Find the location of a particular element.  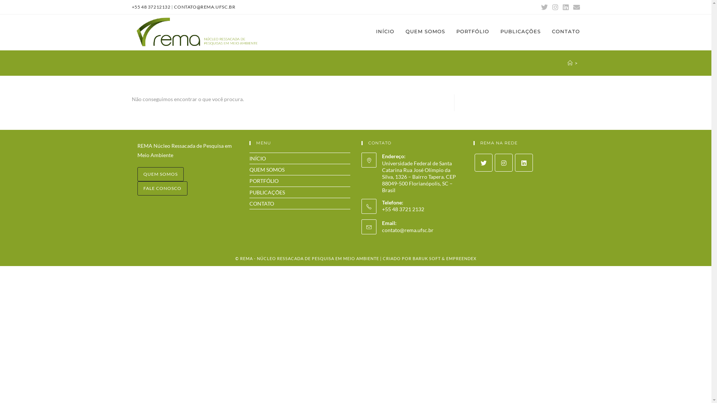

FALE CONOSCO is located at coordinates (162, 188).